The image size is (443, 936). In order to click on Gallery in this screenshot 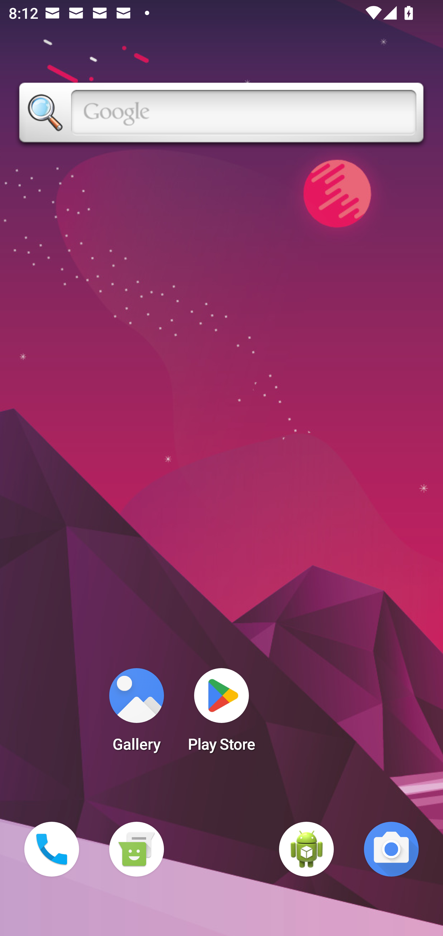, I will do `click(136, 714)`.